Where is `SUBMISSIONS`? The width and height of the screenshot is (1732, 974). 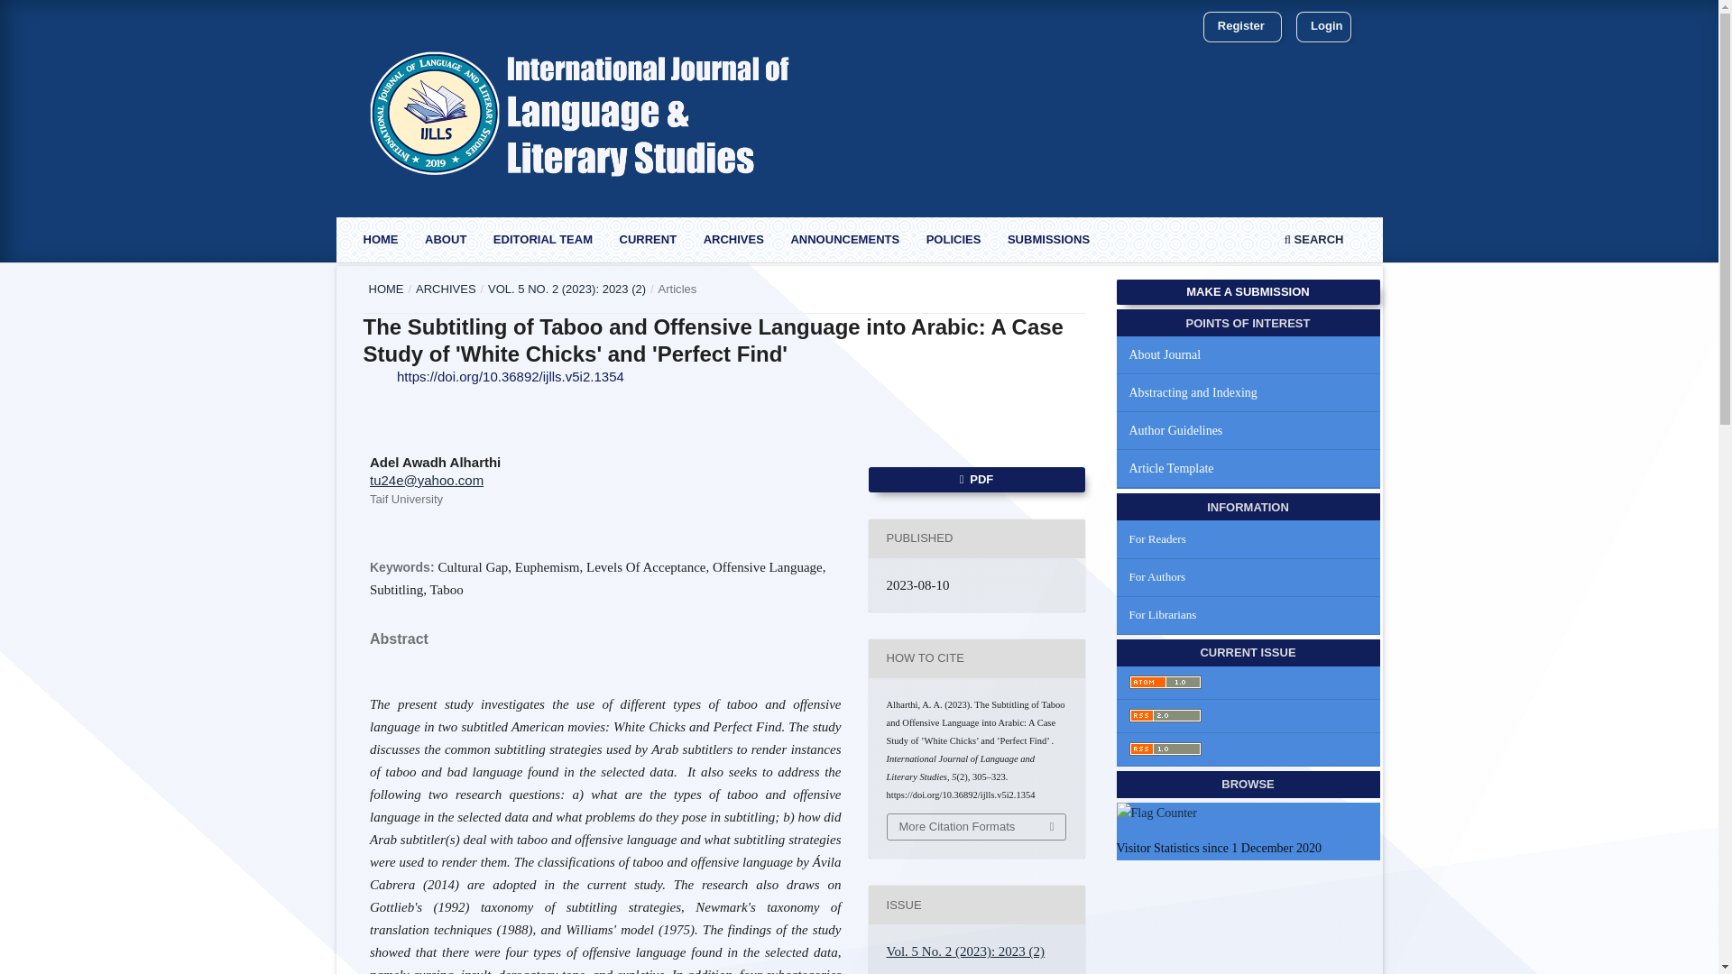
SUBMISSIONS is located at coordinates (1047, 242).